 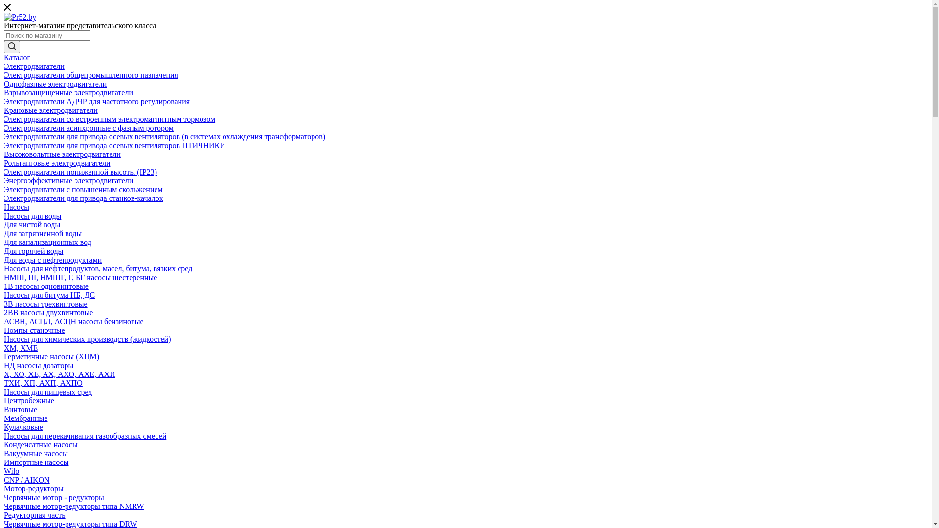 I want to click on Wilo, so click(x=12, y=471).